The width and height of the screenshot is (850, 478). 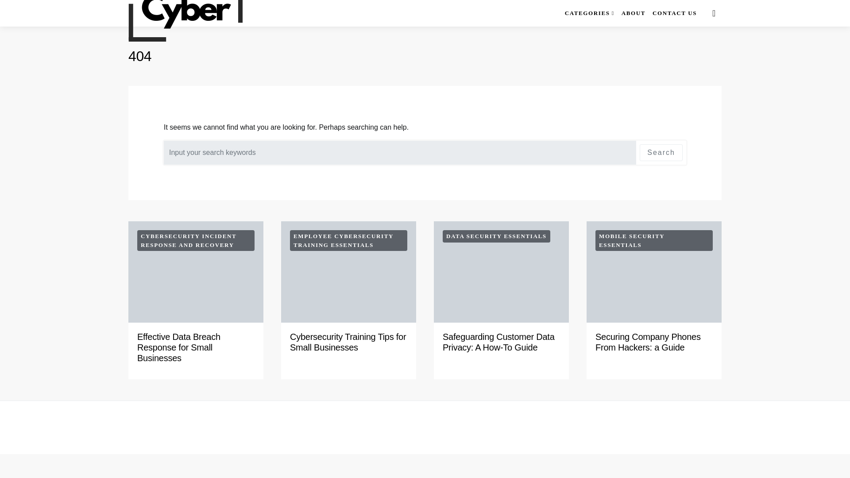 I want to click on Effective Data Breach Response For Small Businesses 1, so click(x=196, y=272).